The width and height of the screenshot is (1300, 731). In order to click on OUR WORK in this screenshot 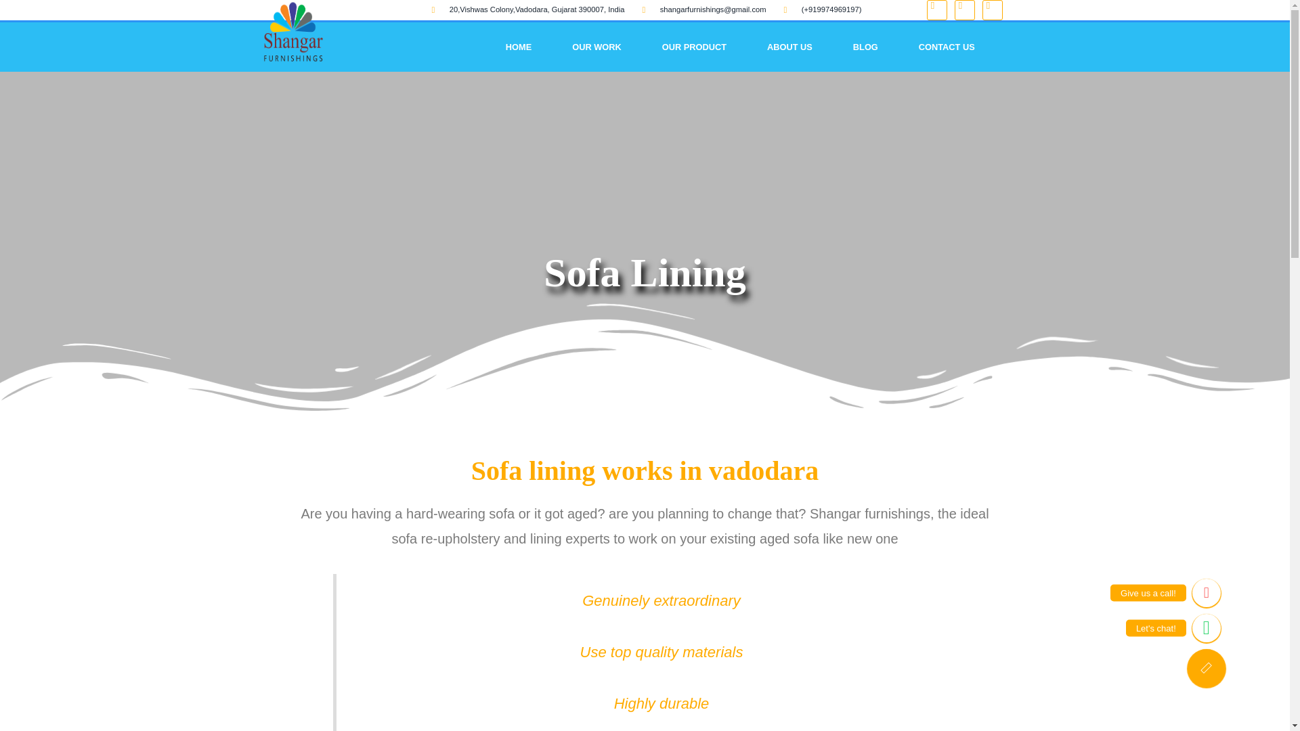, I will do `click(597, 46)`.